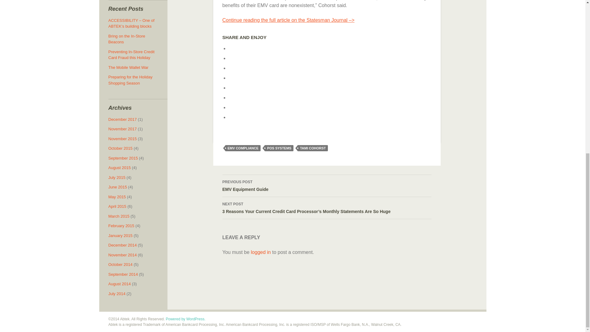 This screenshot has height=332, width=590. I want to click on Subscribe to RSS, so click(234, 78).